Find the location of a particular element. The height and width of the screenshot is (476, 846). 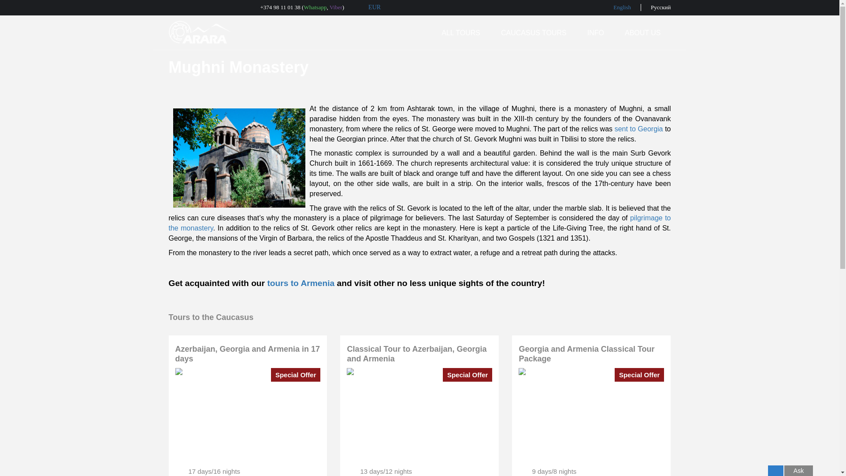

CAUCASUS TOURS is located at coordinates (538, 33).